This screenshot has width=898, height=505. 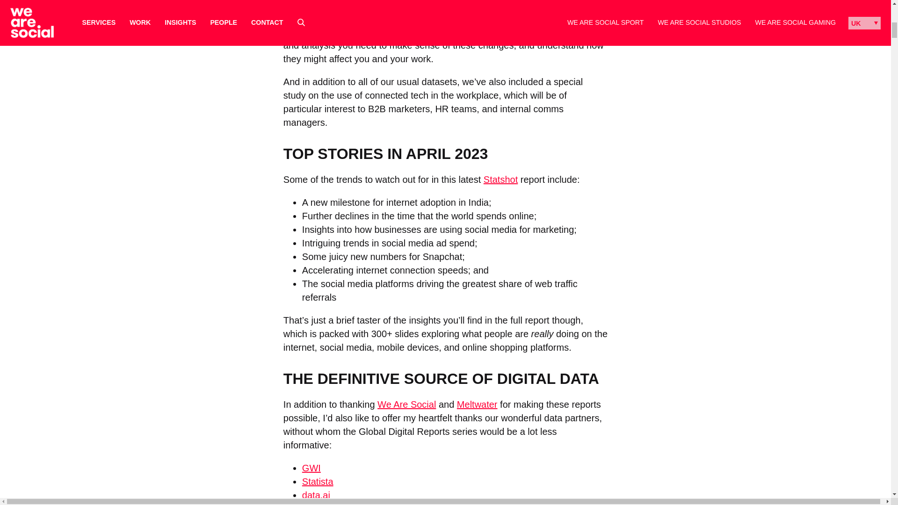 I want to click on Semrush, so click(x=320, y=504).